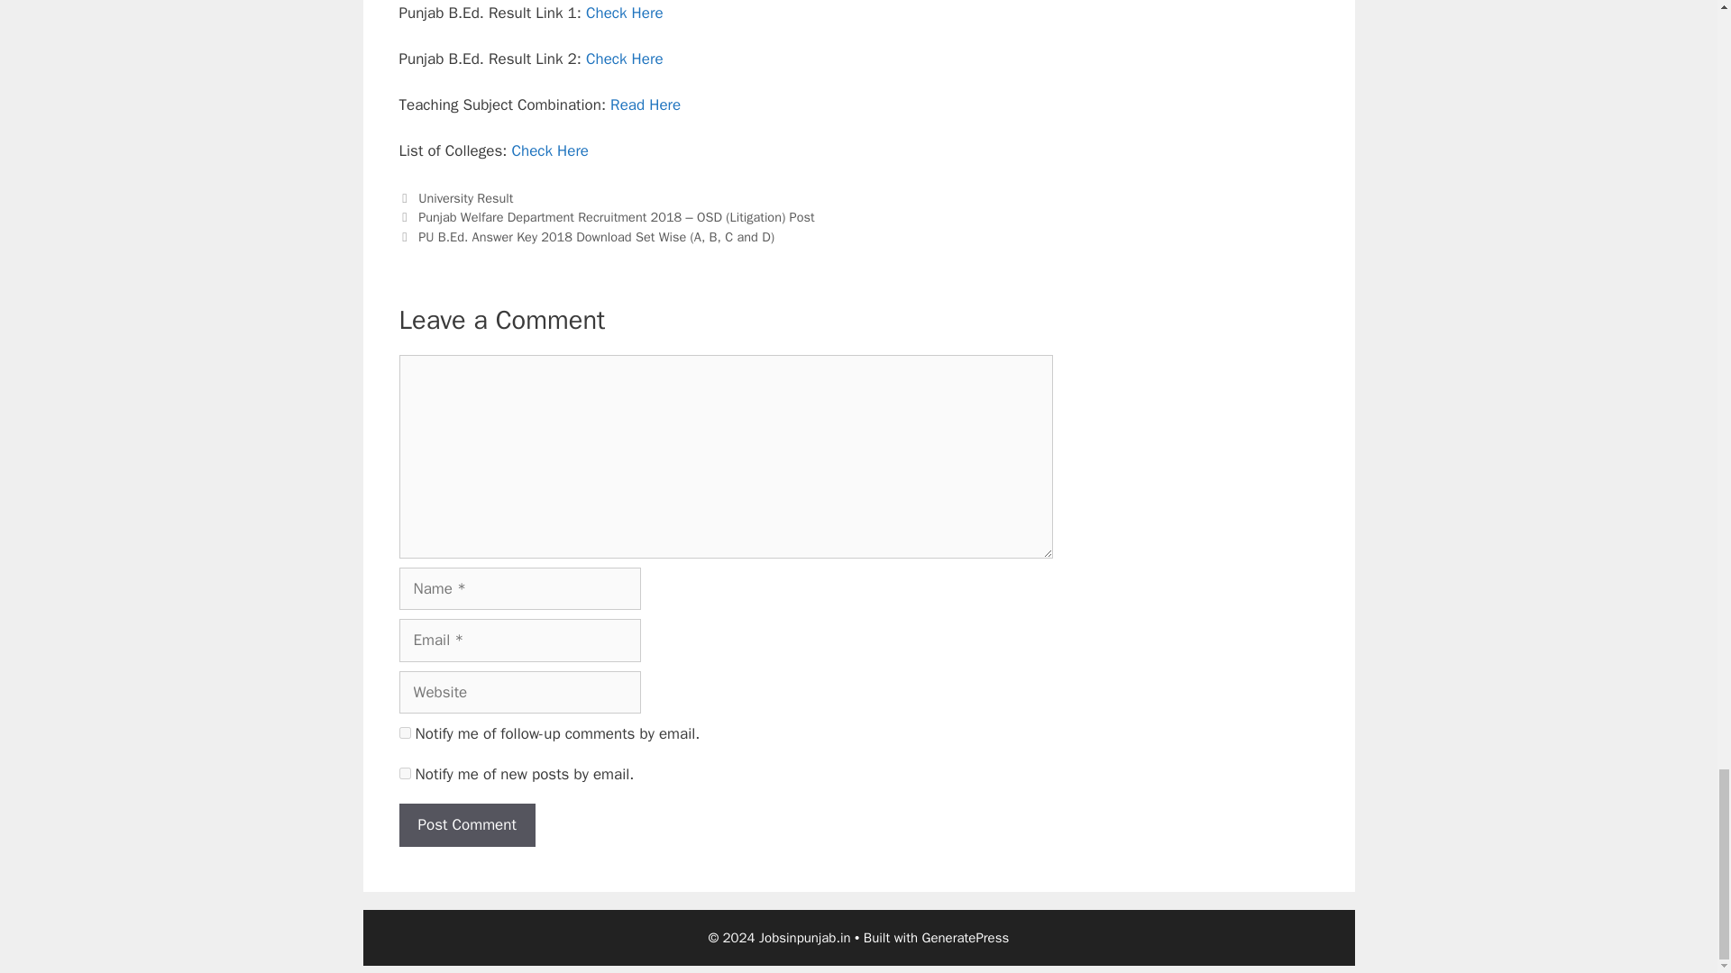  Describe the element at coordinates (404, 773) in the screenshot. I see `subscribe` at that location.